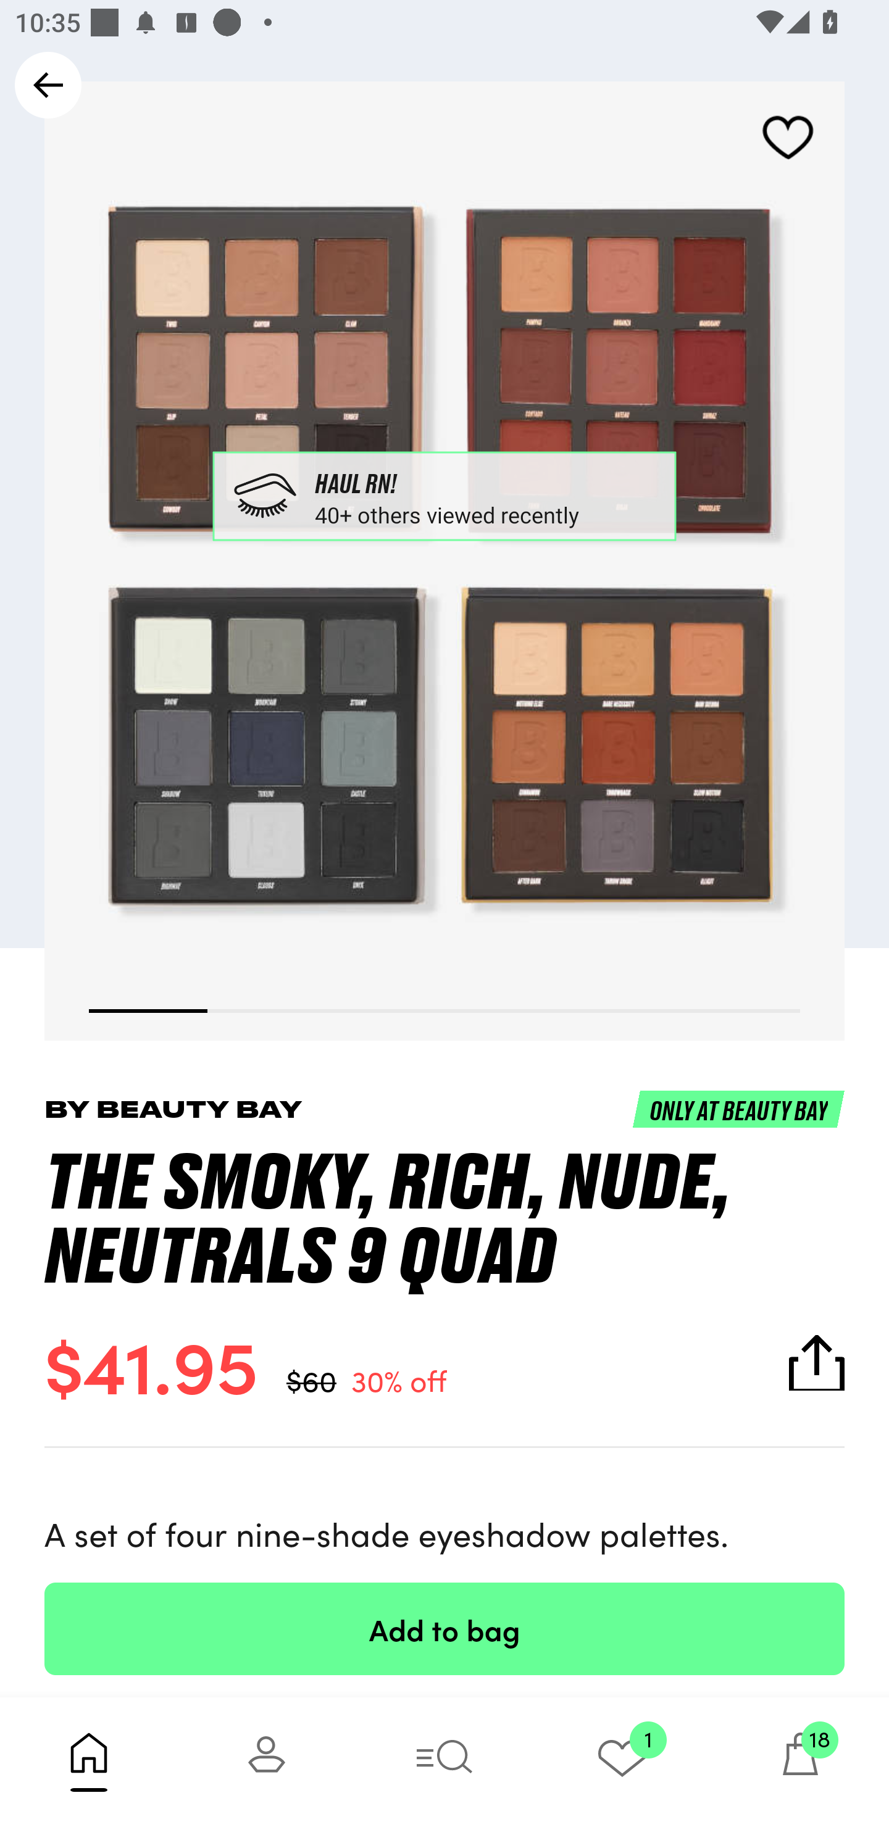 Image resolution: width=889 pixels, height=1827 pixels. What do you see at coordinates (800, 1762) in the screenshot?
I see `18` at bounding box center [800, 1762].